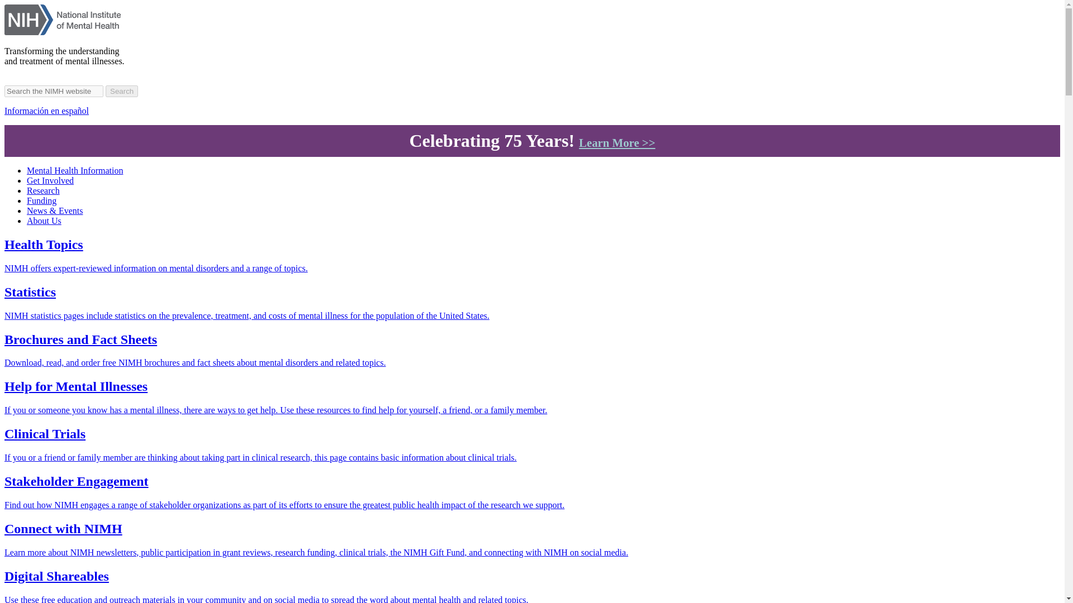  I want to click on Get Involved, so click(50, 180).